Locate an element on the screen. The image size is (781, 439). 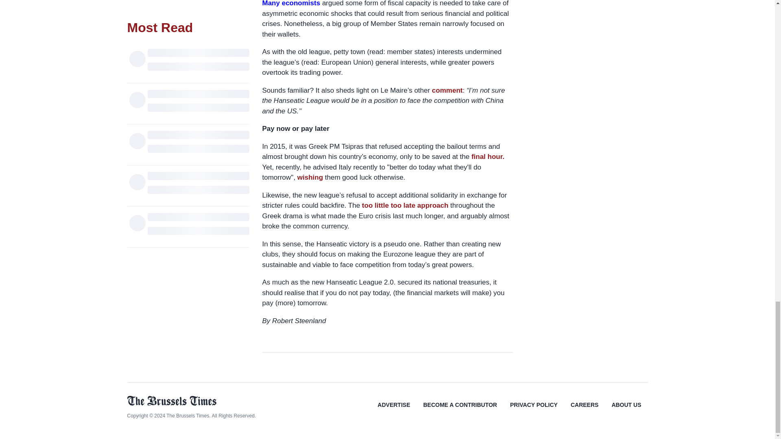
comment is located at coordinates (447, 90).